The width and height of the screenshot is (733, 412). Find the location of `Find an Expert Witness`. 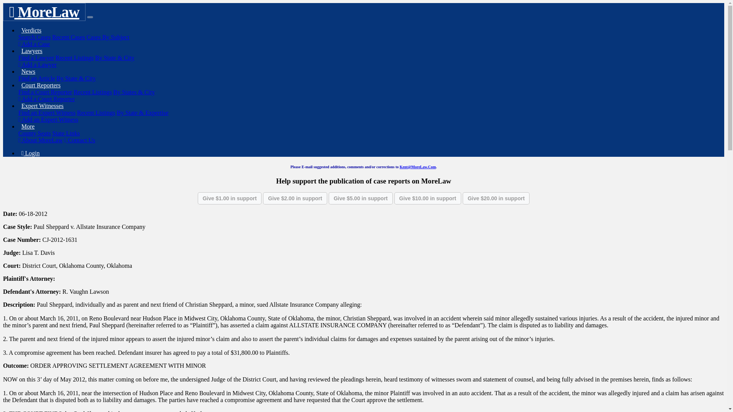

Find an Expert Witness is located at coordinates (47, 113).